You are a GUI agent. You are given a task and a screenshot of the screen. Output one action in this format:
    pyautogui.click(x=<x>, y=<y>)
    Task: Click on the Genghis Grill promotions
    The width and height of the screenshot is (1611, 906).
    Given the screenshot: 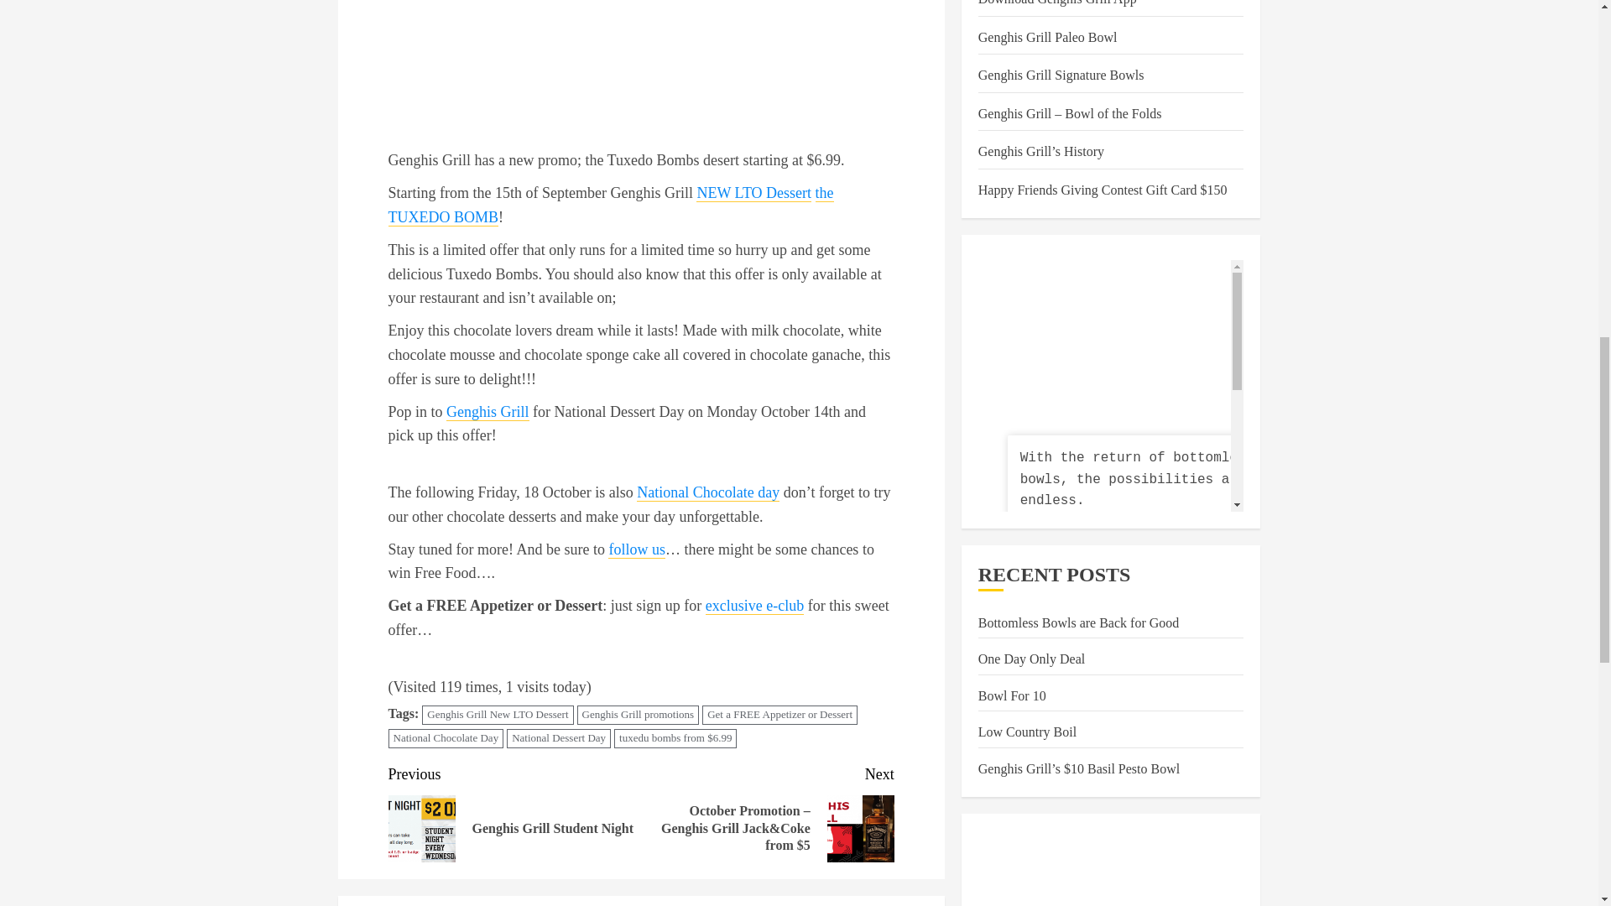 What is the action you would take?
    pyautogui.click(x=638, y=715)
    